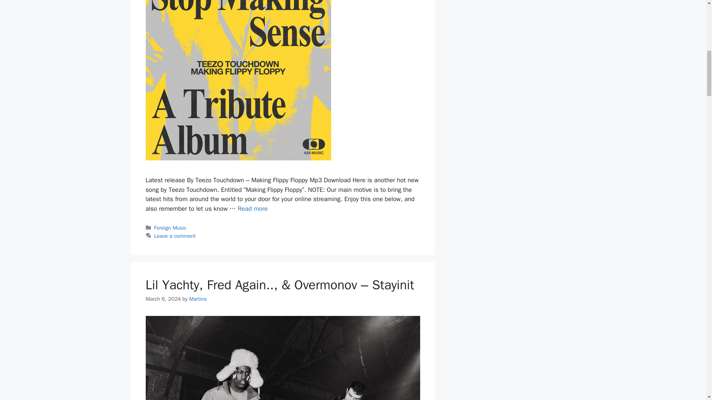 Image resolution: width=712 pixels, height=400 pixels. I want to click on Martins, so click(198, 299).